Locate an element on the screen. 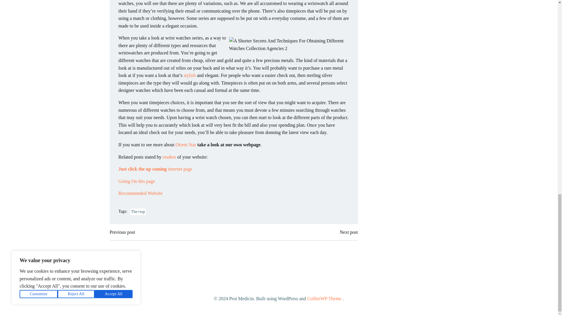 The width and height of the screenshot is (562, 316). Just click the up coming internet page is located at coordinates (155, 169).